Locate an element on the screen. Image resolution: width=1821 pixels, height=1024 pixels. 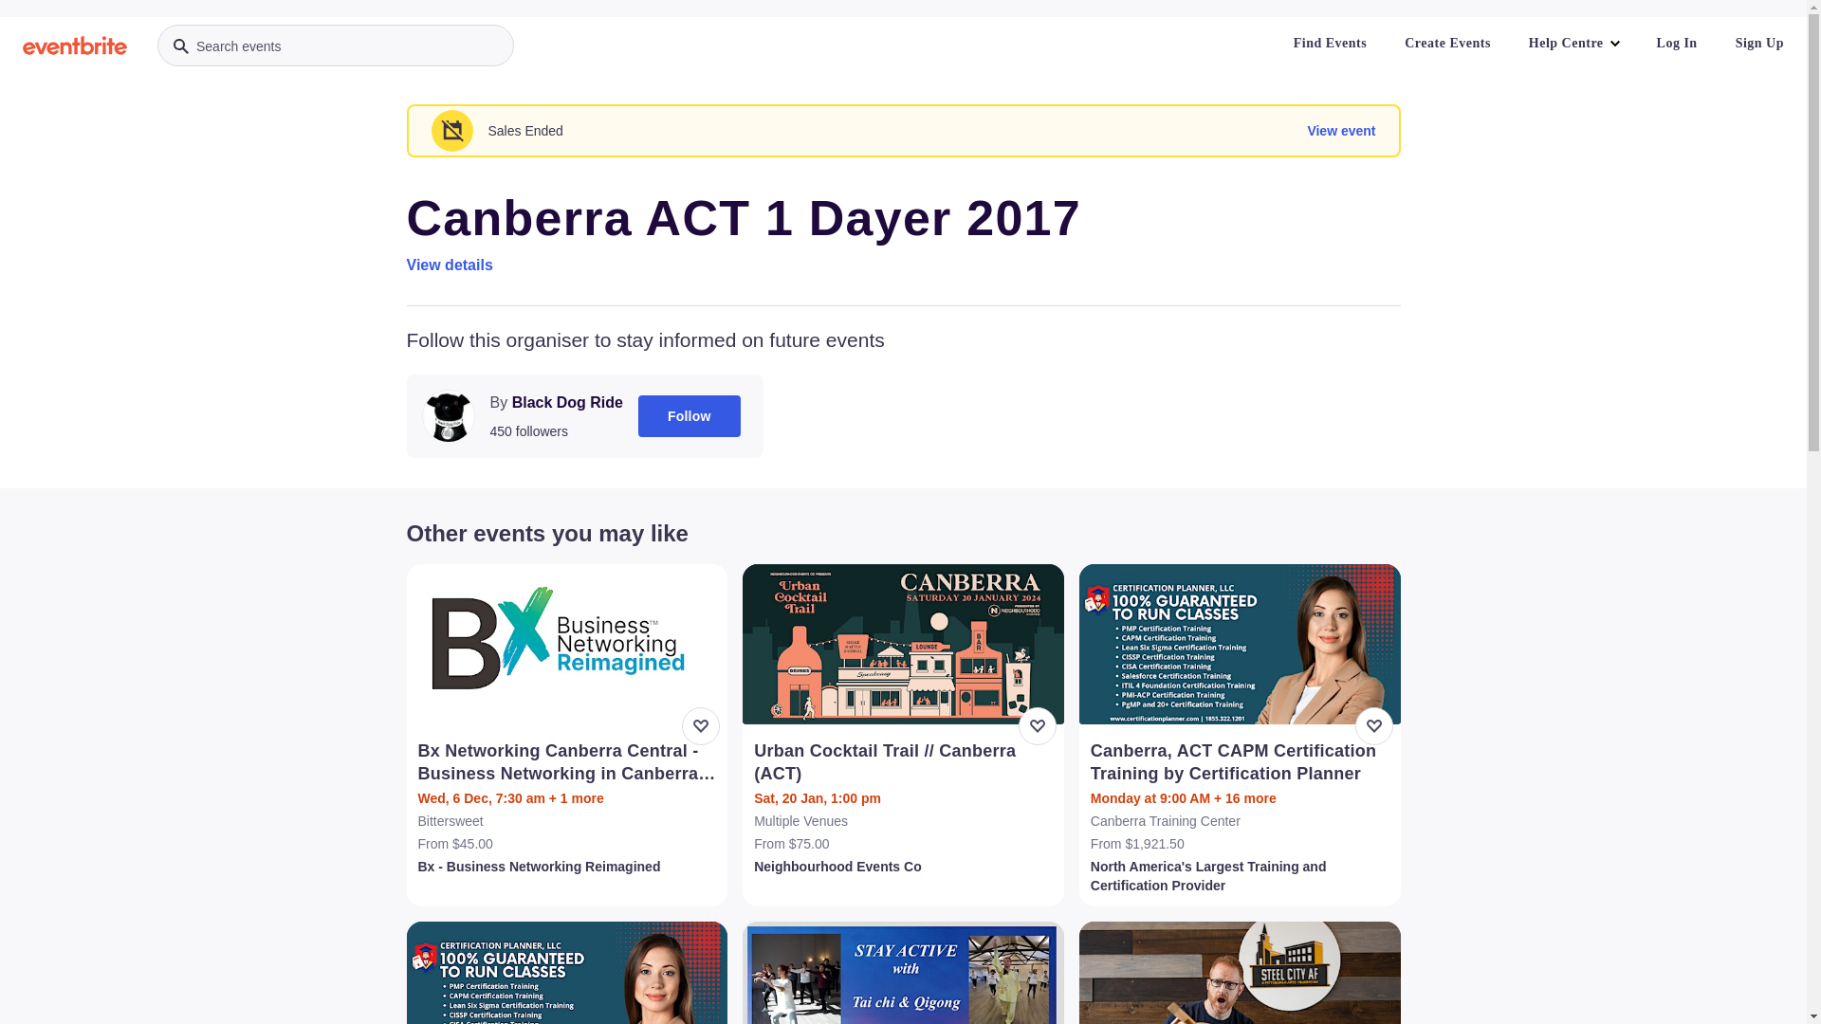
Urban Cocktail Trail // Canberra (ACT) is located at coordinates (905, 762).